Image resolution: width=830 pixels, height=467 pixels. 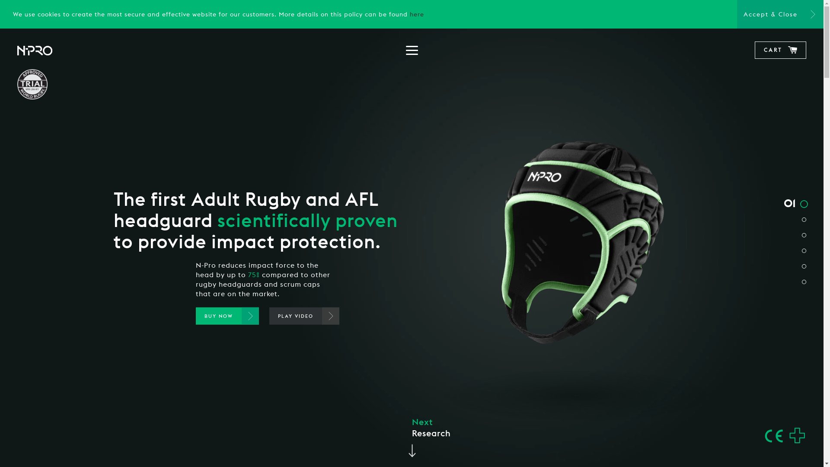 I want to click on here, so click(x=417, y=14).